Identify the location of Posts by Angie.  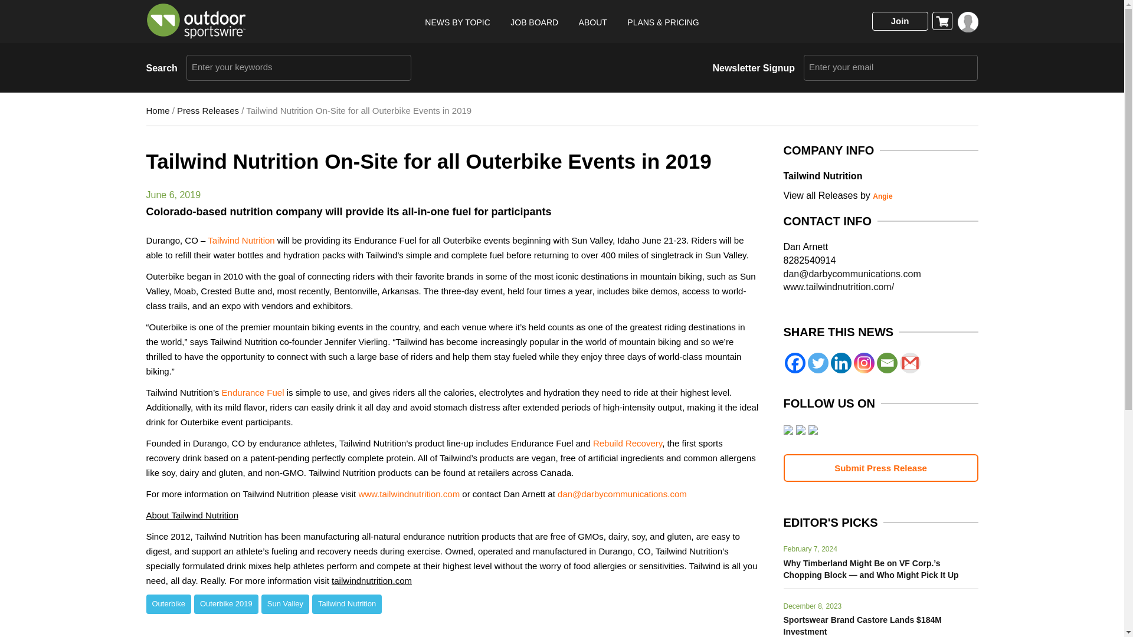
(882, 196).